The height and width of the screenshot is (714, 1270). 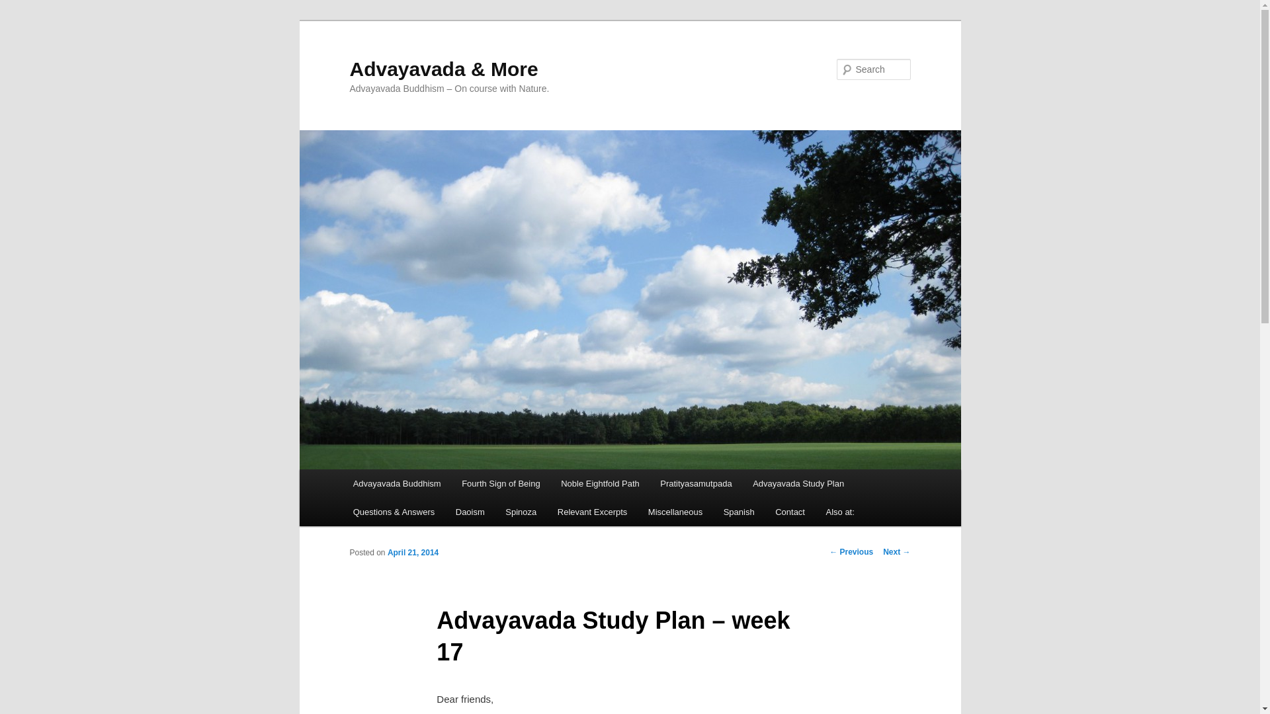 What do you see at coordinates (798, 483) in the screenshot?
I see `Advayavada Study Plan` at bounding box center [798, 483].